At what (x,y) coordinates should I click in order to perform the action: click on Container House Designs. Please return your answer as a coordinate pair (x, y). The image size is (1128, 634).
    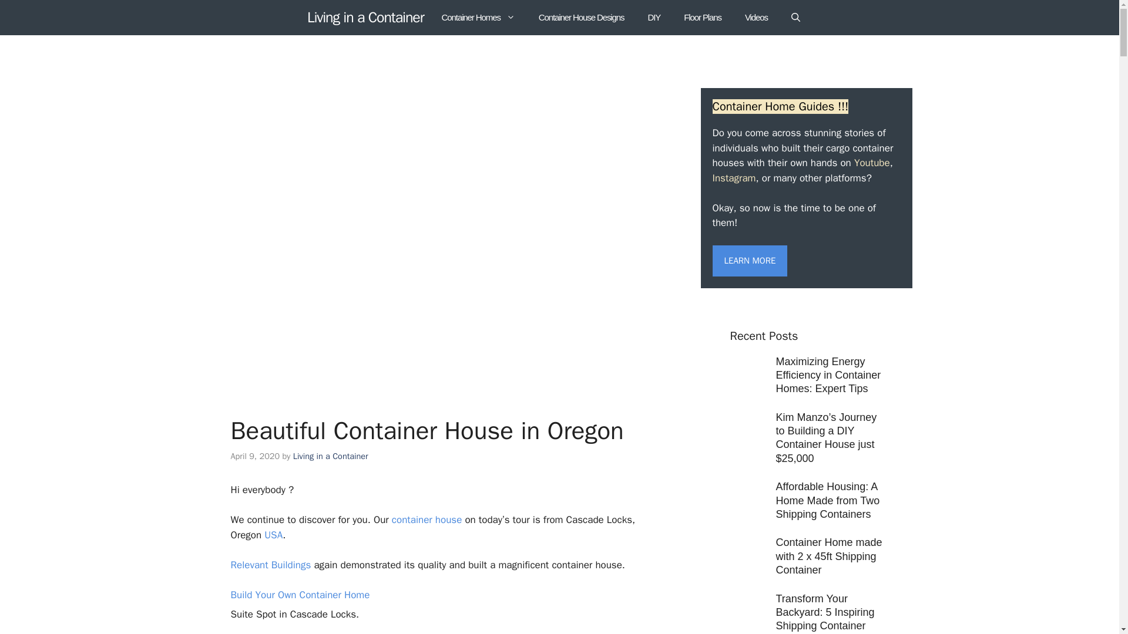
    Looking at the image, I should click on (581, 18).